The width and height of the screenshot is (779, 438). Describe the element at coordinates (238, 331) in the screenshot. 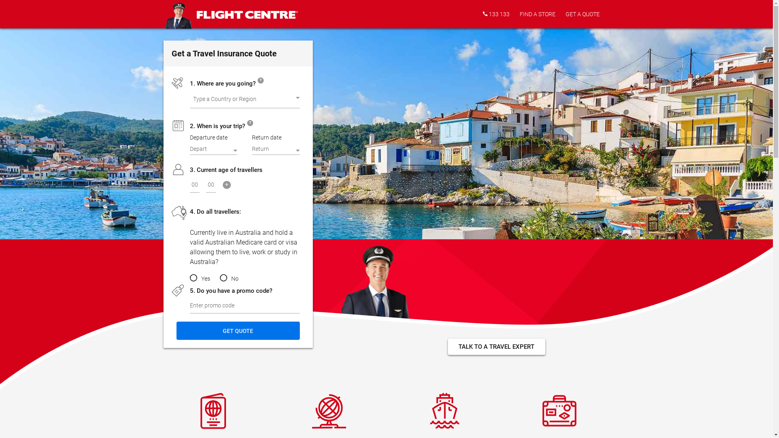

I see `Get Quote` at that location.